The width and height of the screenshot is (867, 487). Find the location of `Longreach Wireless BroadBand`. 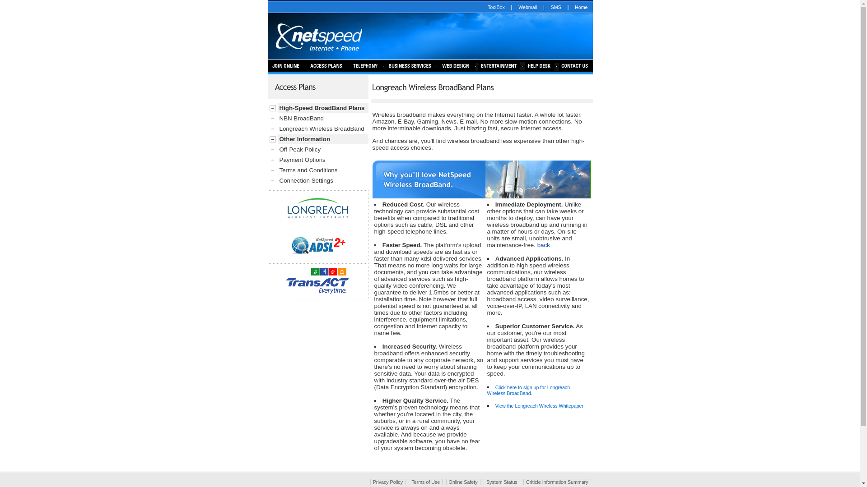

Longreach Wireless BroadBand is located at coordinates (318, 129).